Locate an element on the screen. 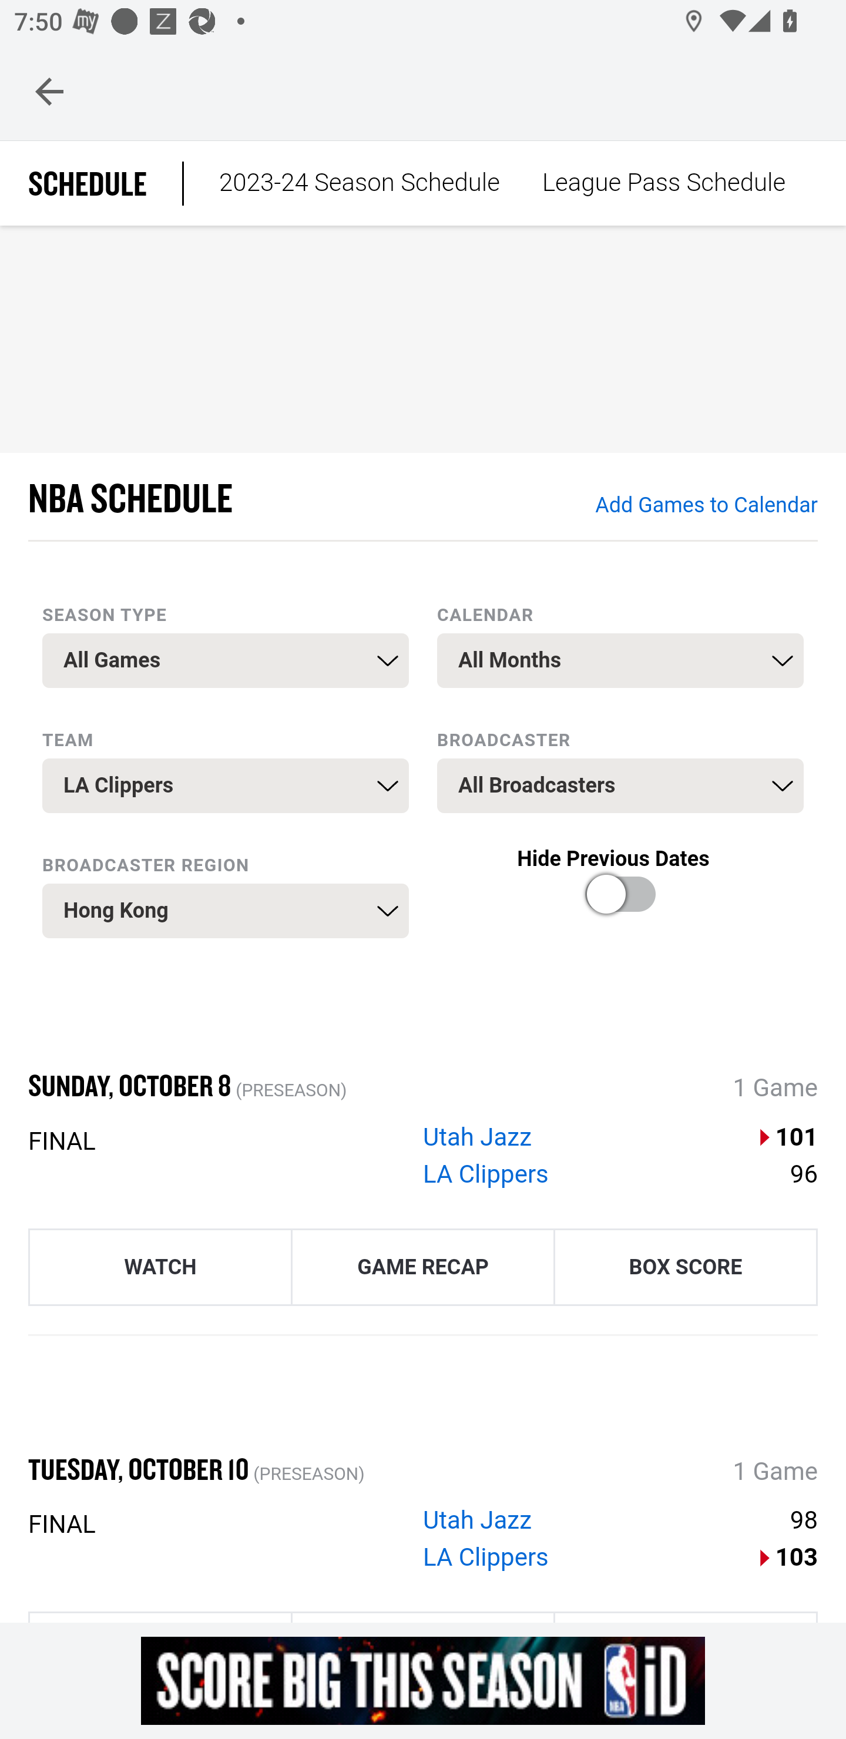 The image size is (846, 1739). League Pass Schedule is located at coordinates (663, 183).